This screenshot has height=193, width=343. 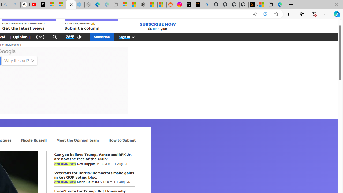 What do you see at coordinates (16, 5) in the screenshot?
I see `Amazon Echo Dot PNG - Search Images - Sleeping` at bounding box center [16, 5].